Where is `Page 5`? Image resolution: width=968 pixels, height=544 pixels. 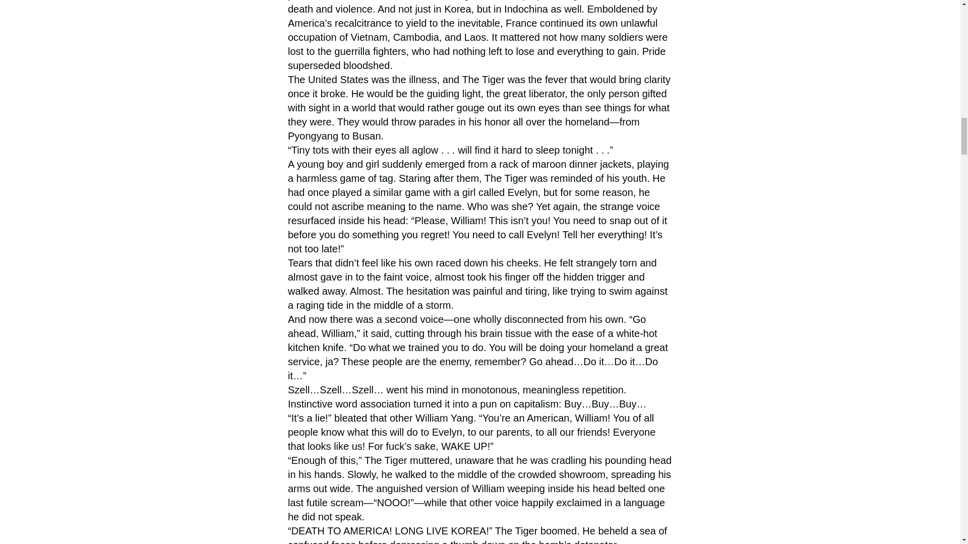
Page 5 is located at coordinates (480, 534).